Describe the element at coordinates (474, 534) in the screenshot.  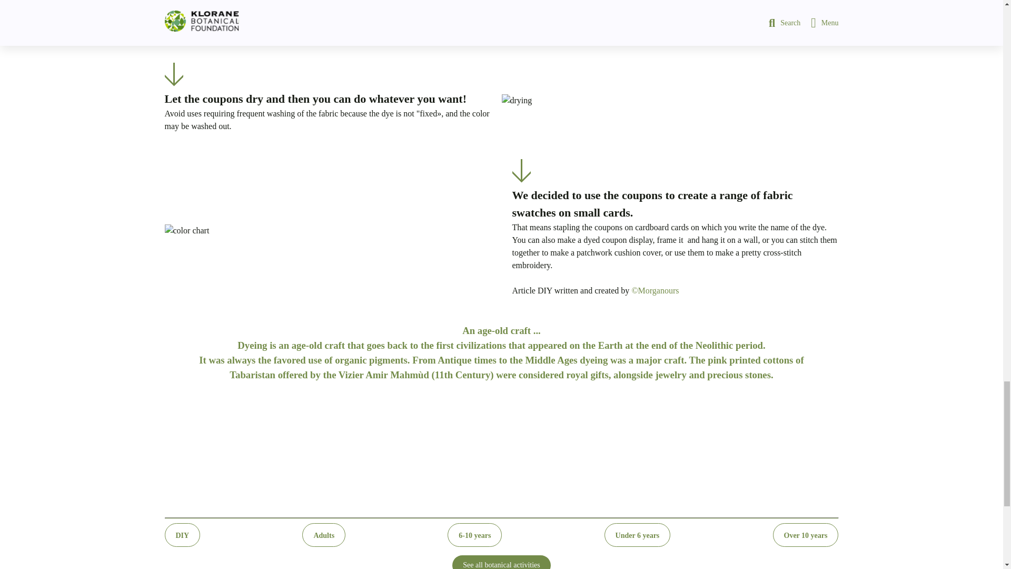
I see `6-10 years` at that location.